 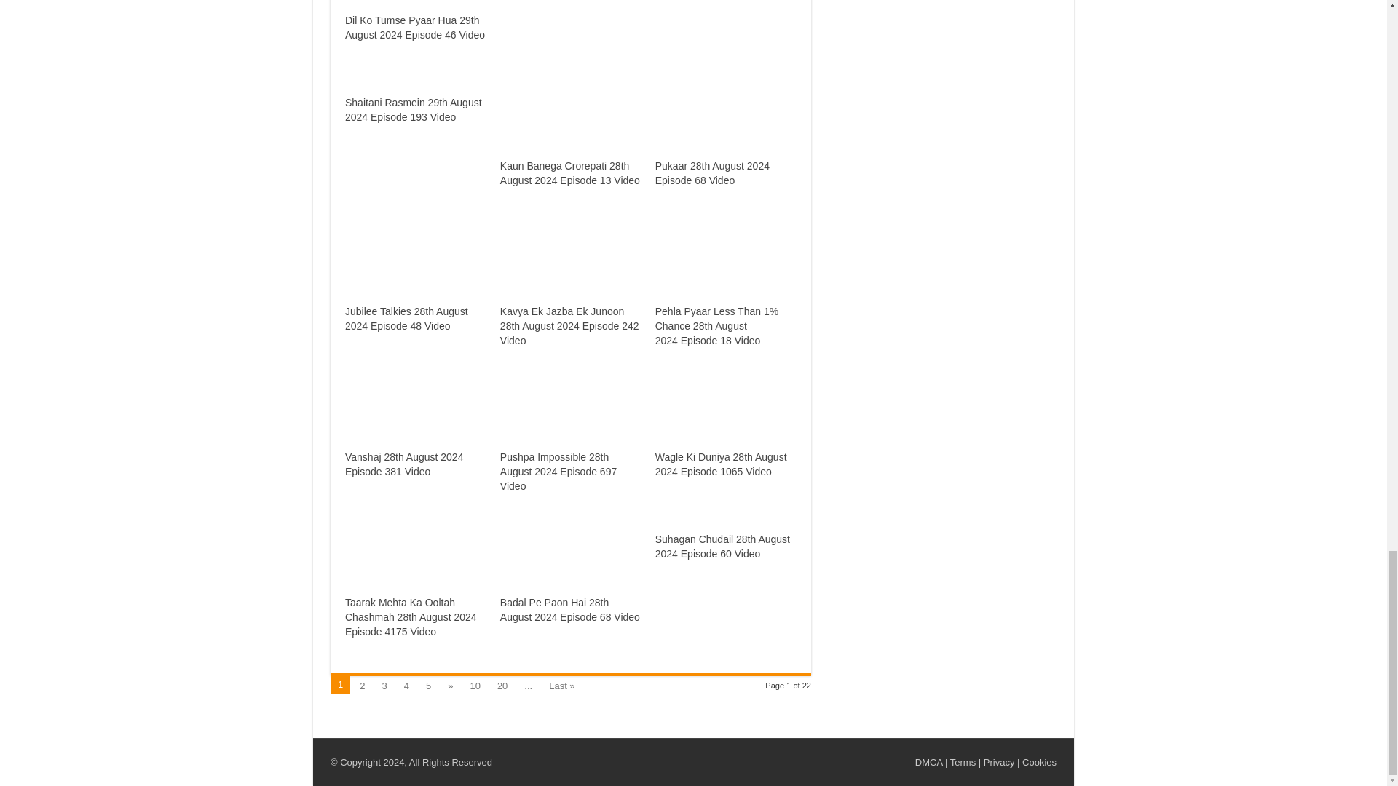 What do you see at coordinates (361, 684) in the screenshot?
I see `2` at bounding box center [361, 684].